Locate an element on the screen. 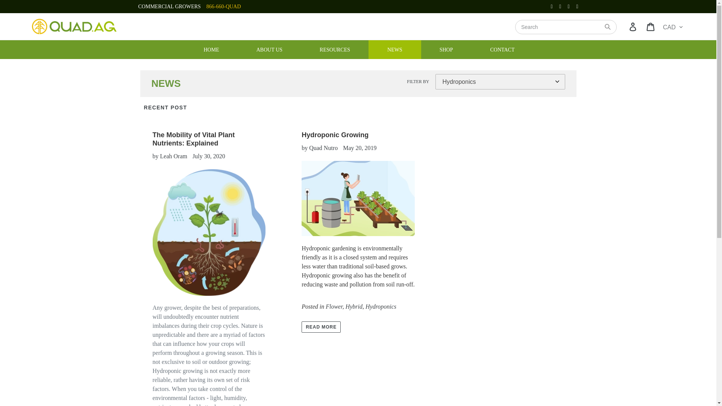  RESOURCES is located at coordinates (335, 49).